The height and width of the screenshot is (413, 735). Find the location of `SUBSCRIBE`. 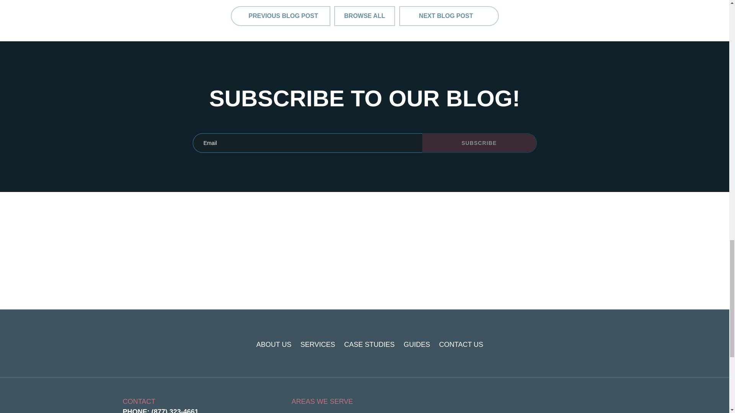

SUBSCRIBE is located at coordinates (479, 143).